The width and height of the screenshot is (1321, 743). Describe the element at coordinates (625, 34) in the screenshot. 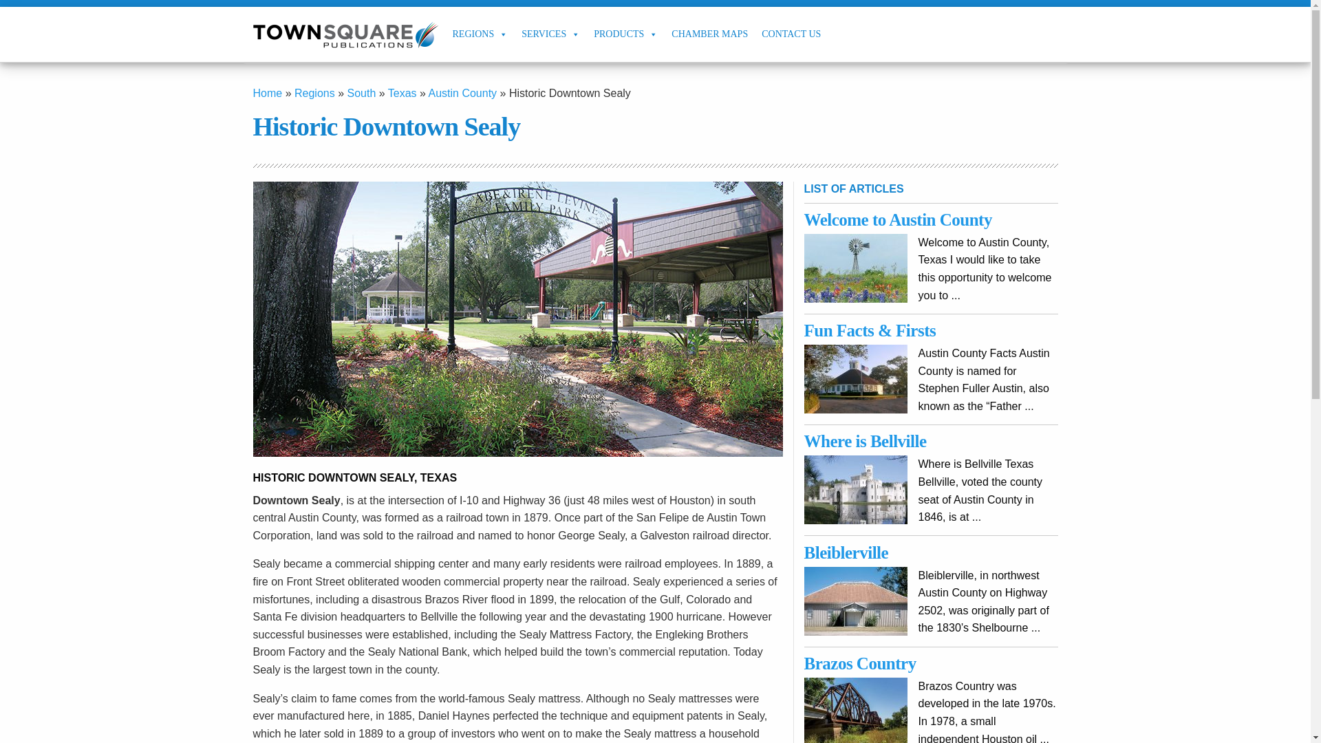

I see `PRODUCTS` at that location.